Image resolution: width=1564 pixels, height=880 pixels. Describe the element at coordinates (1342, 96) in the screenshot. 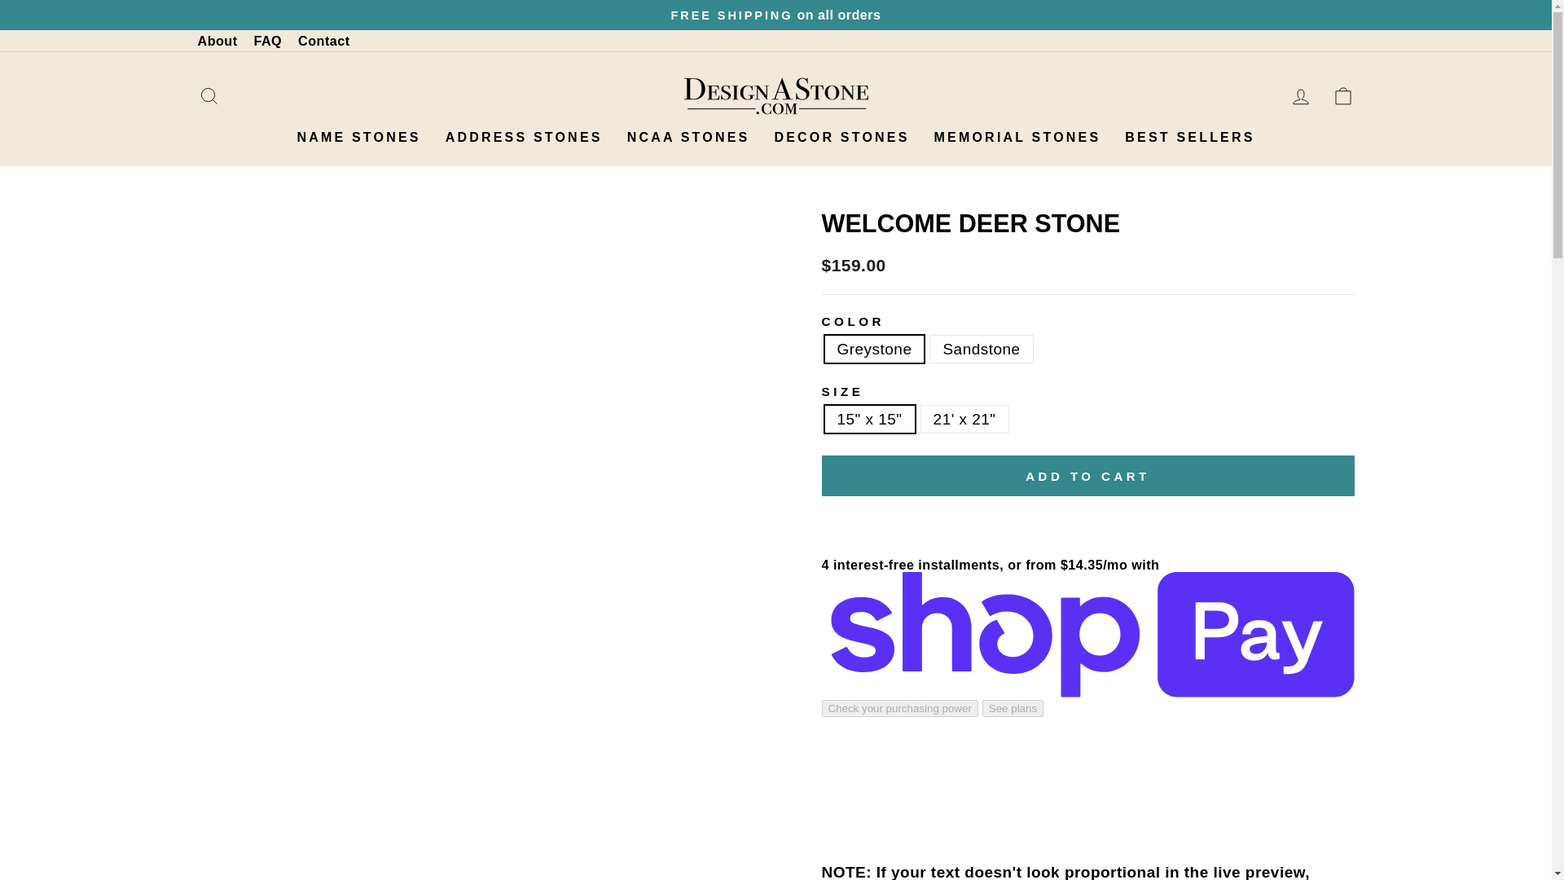

I see `CART` at that location.